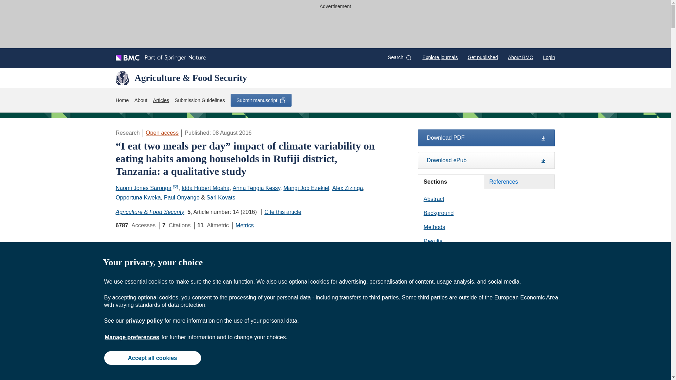 This screenshot has width=676, height=380. What do you see at coordinates (122, 101) in the screenshot?
I see `Home` at bounding box center [122, 101].